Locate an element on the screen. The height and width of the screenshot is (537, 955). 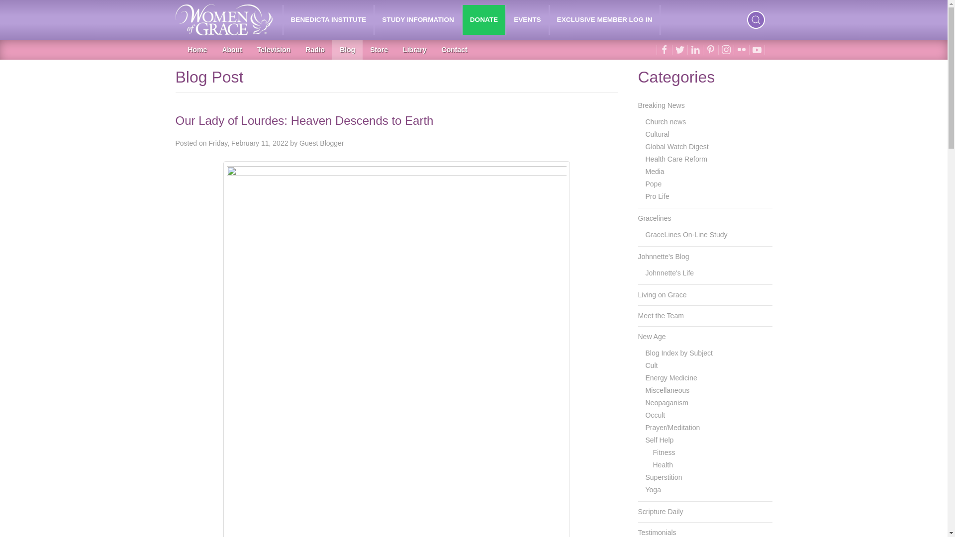
 8:17 am is located at coordinates (248, 143).